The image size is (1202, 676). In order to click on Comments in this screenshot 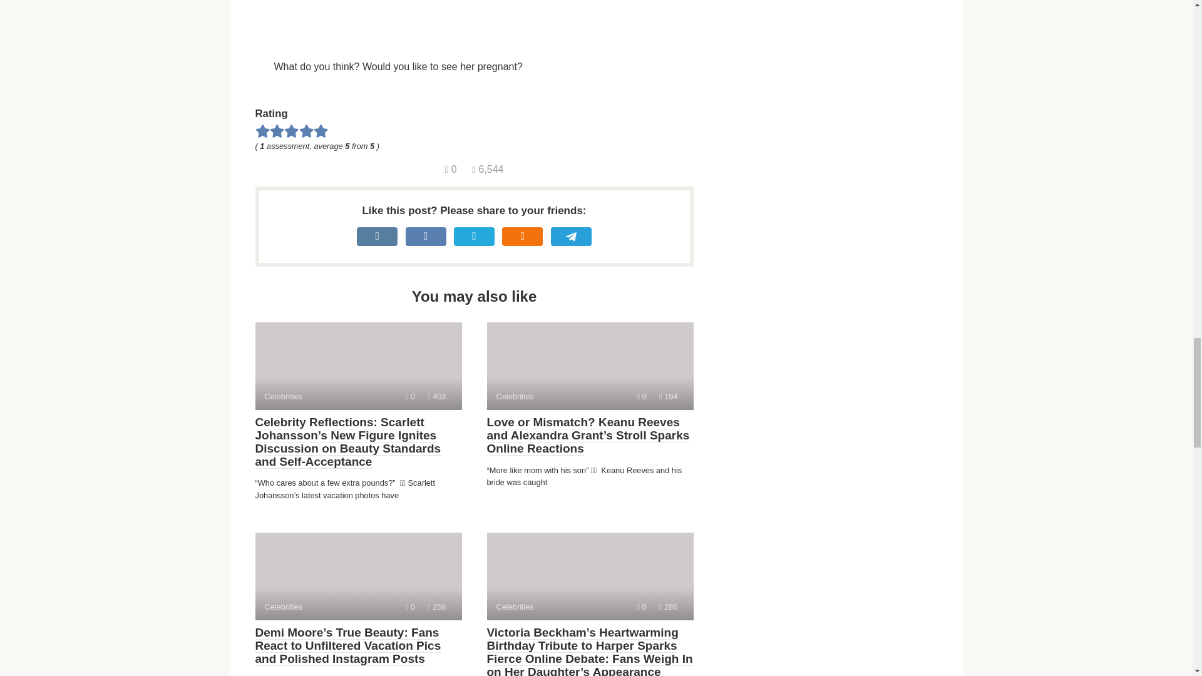, I will do `click(641, 607)`.